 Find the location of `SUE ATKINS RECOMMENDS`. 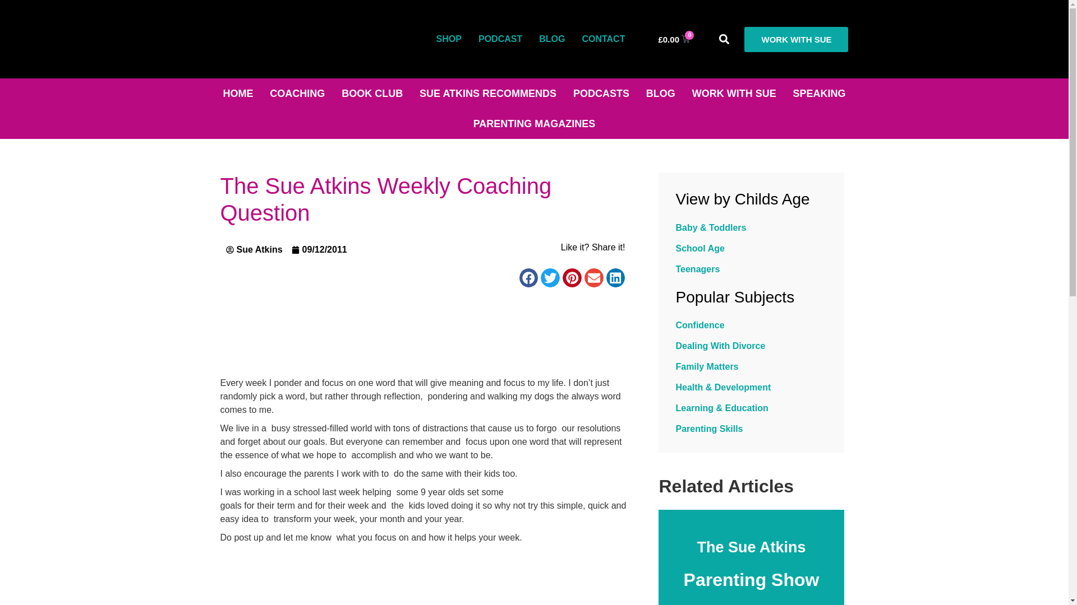

SUE ATKINS RECOMMENDS is located at coordinates (488, 94).